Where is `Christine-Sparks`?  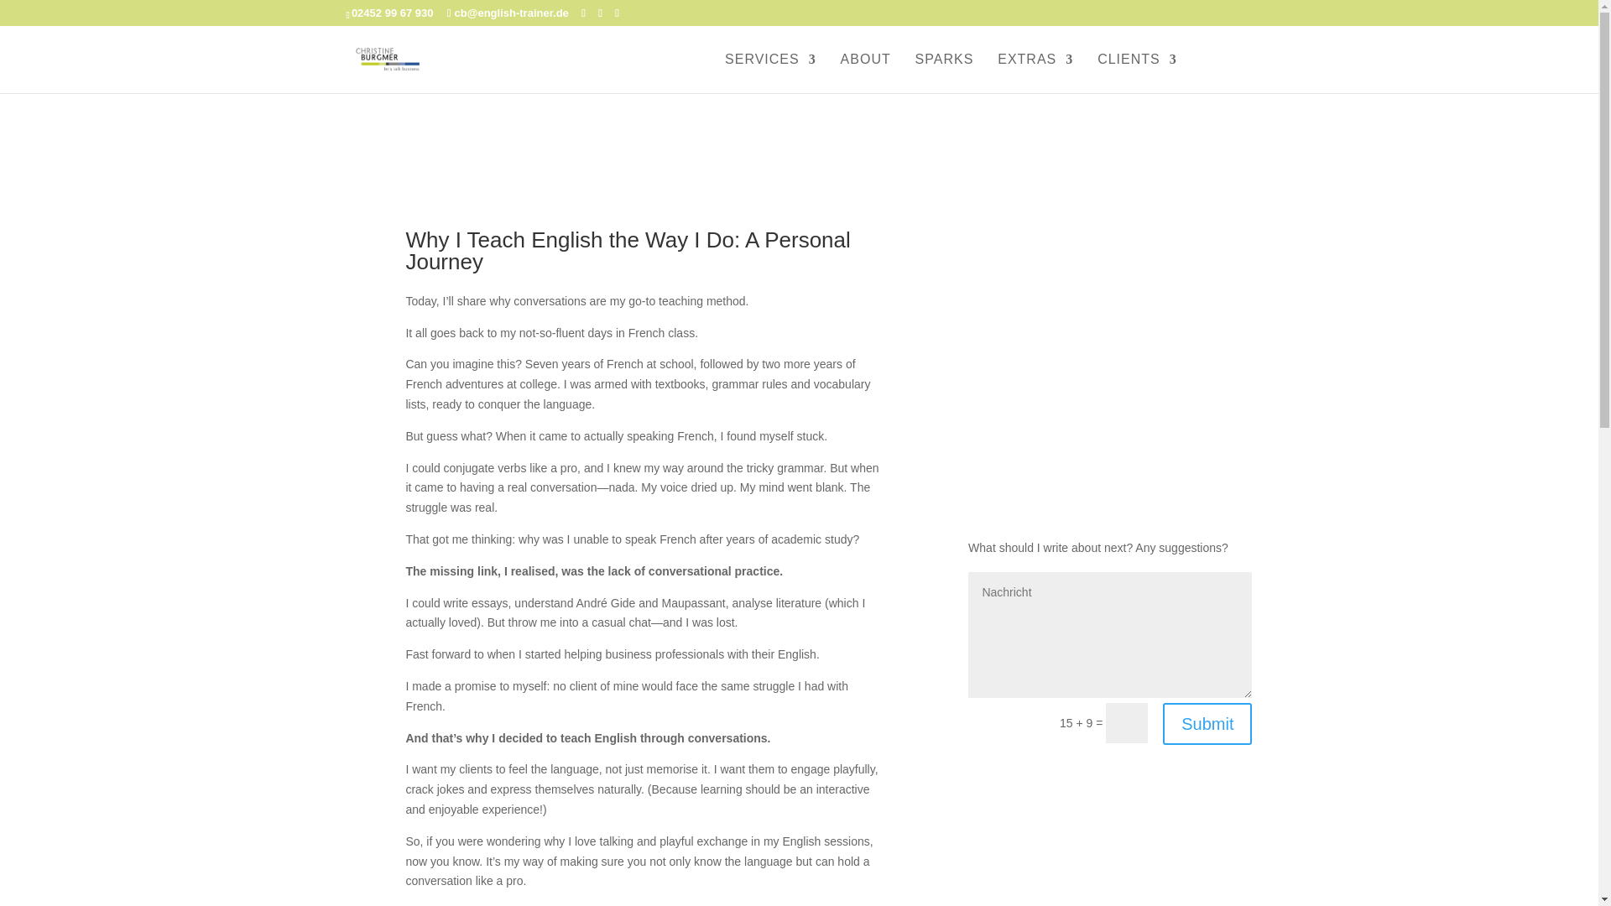
Christine-Sparks is located at coordinates (1109, 430).